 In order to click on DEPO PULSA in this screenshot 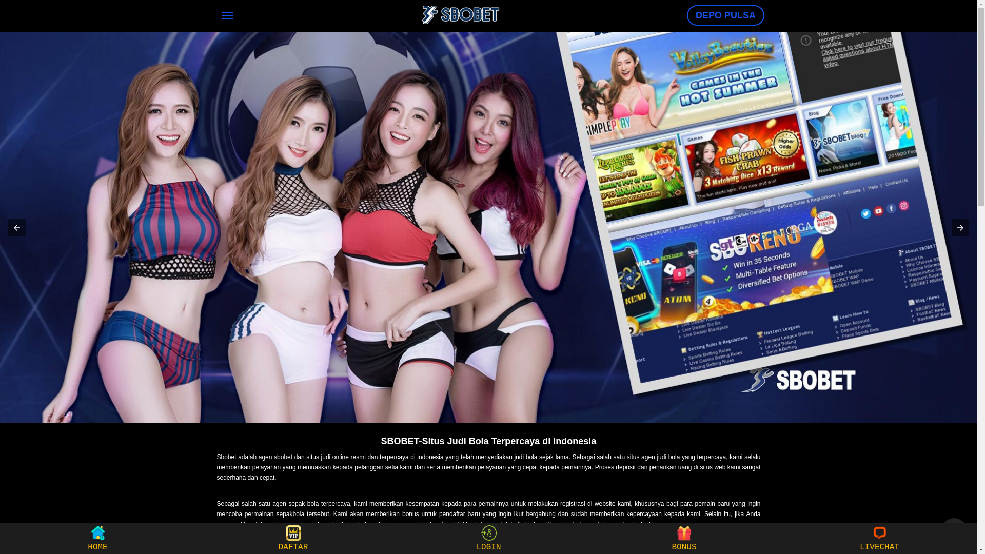, I will do `click(725, 15)`.